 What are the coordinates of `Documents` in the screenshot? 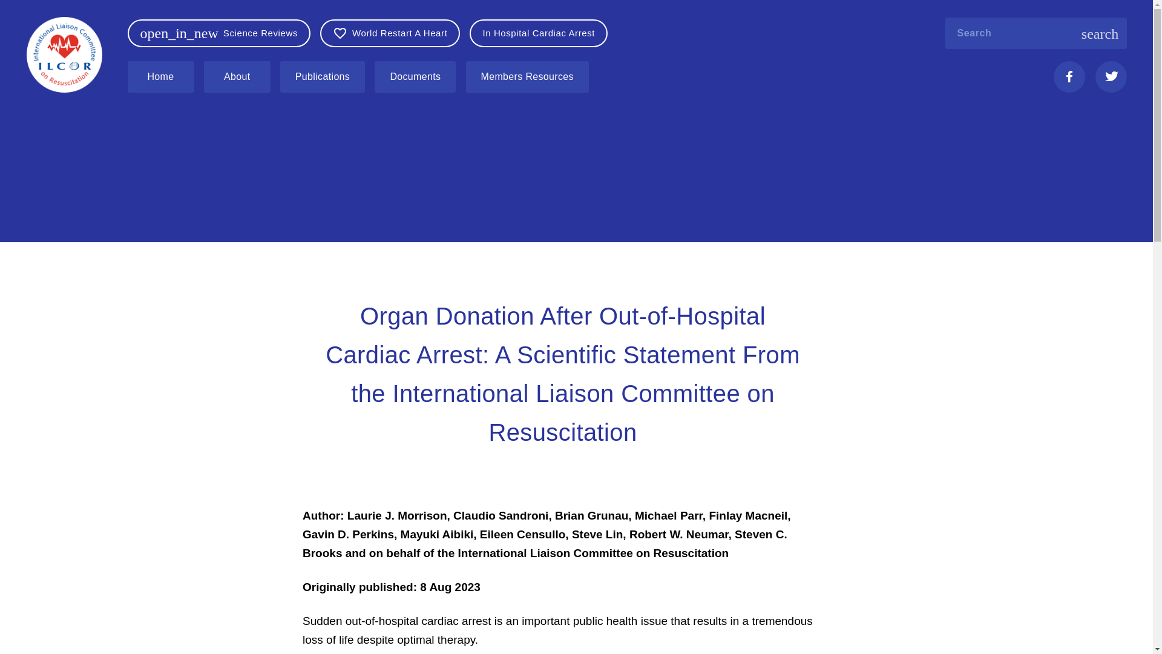 It's located at (418, 76).